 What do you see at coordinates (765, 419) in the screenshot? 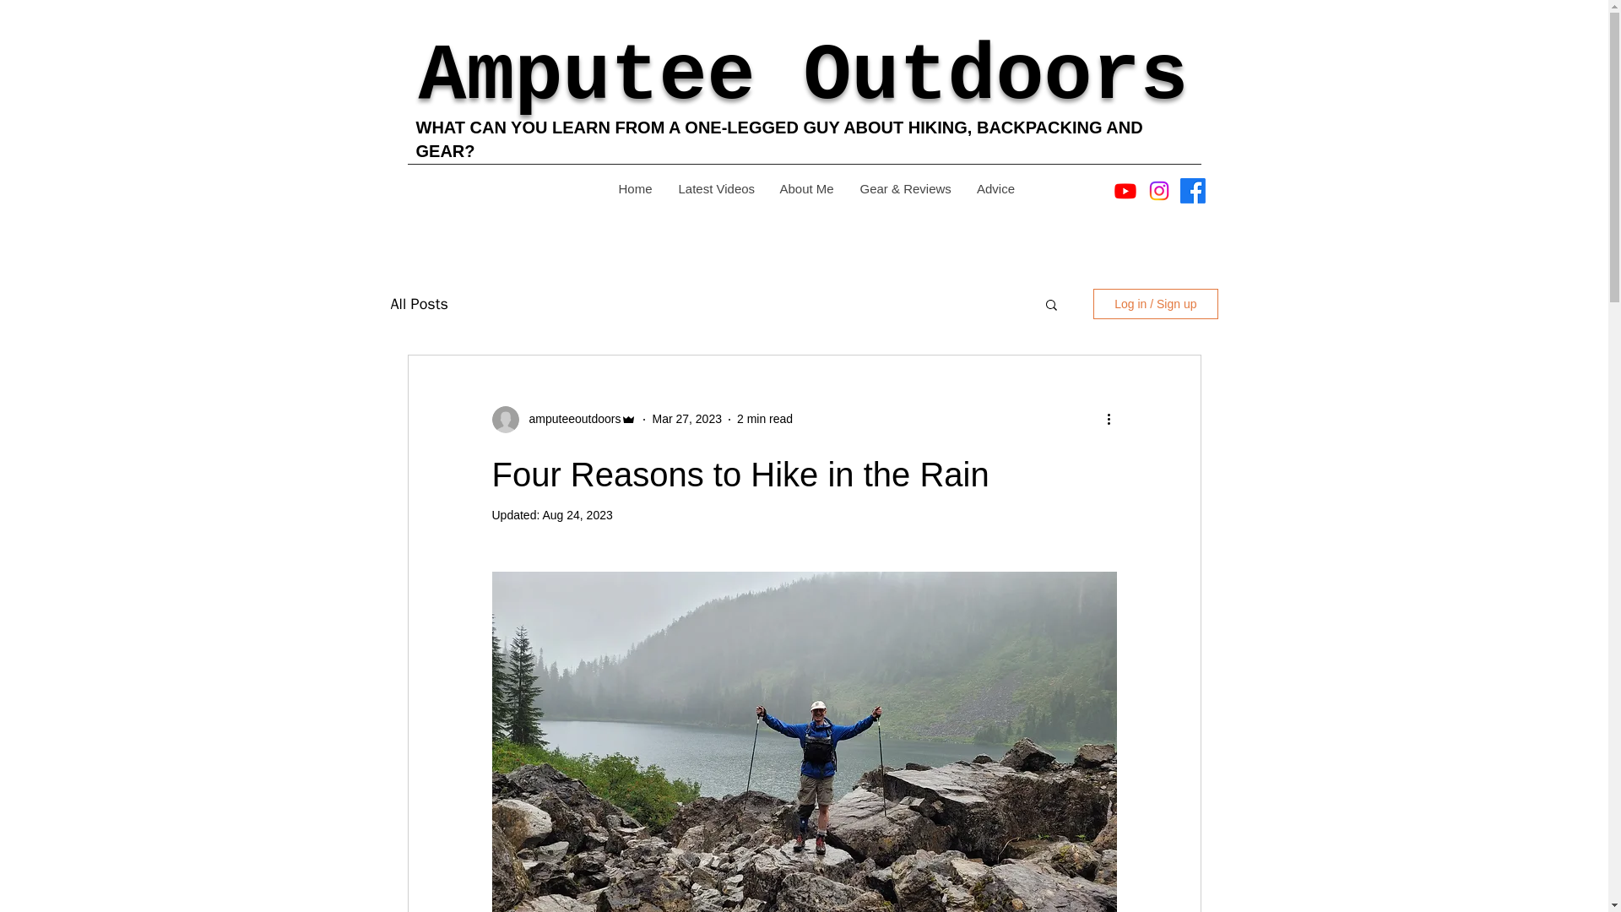
I see `2 min read` at bounding box center [765, 419].